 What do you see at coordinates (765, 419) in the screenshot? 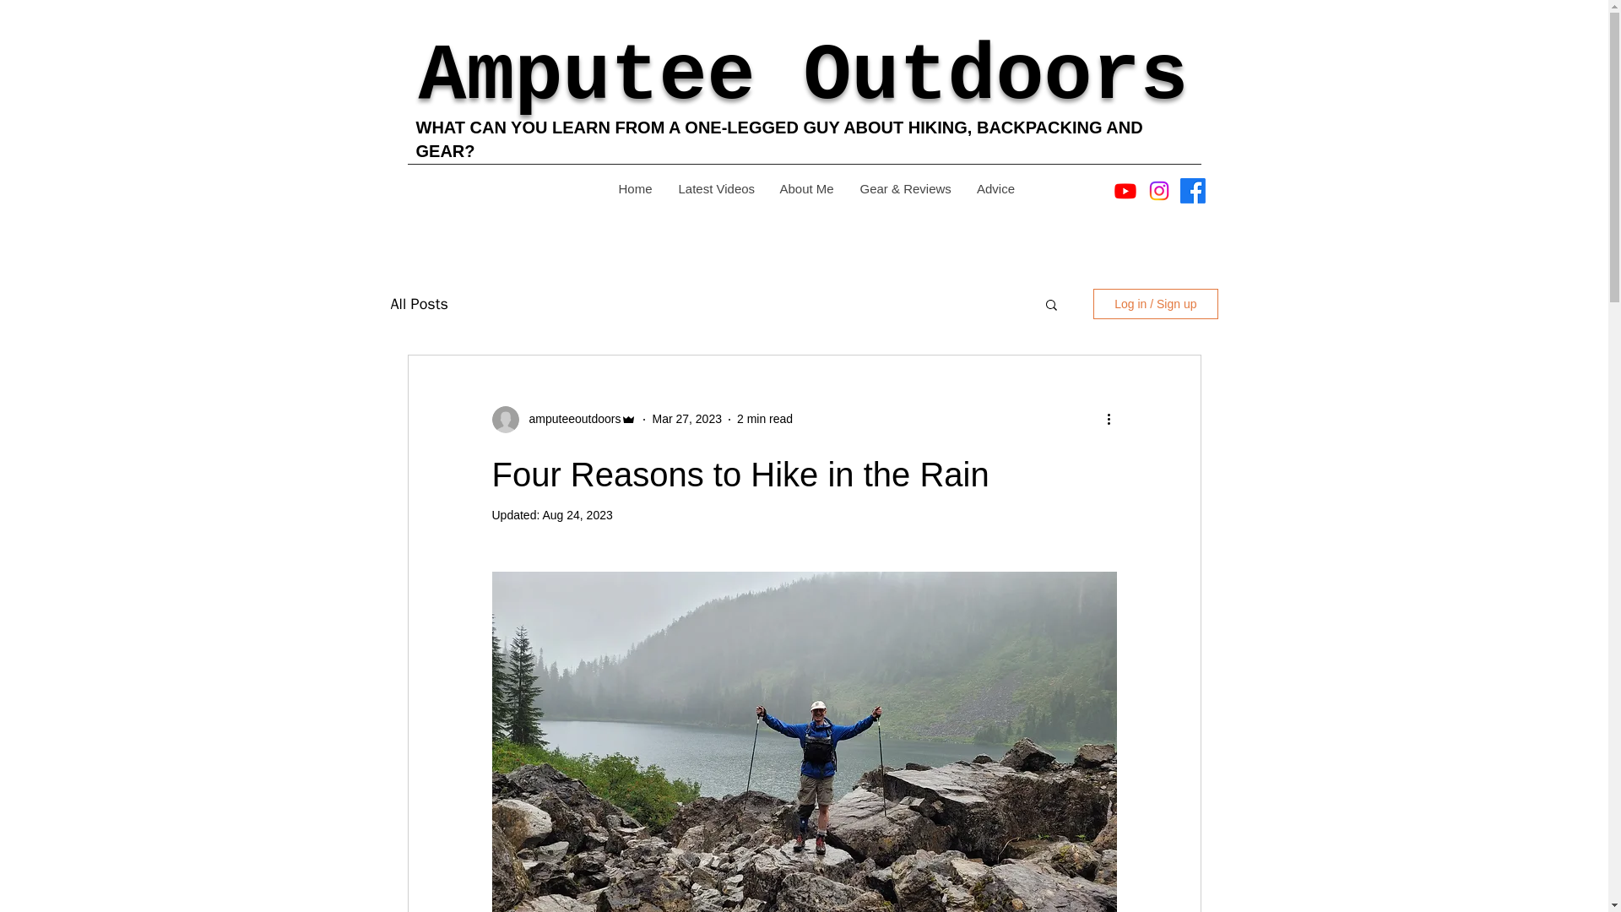
I see `2 min read` at bounding box center [765, 419].